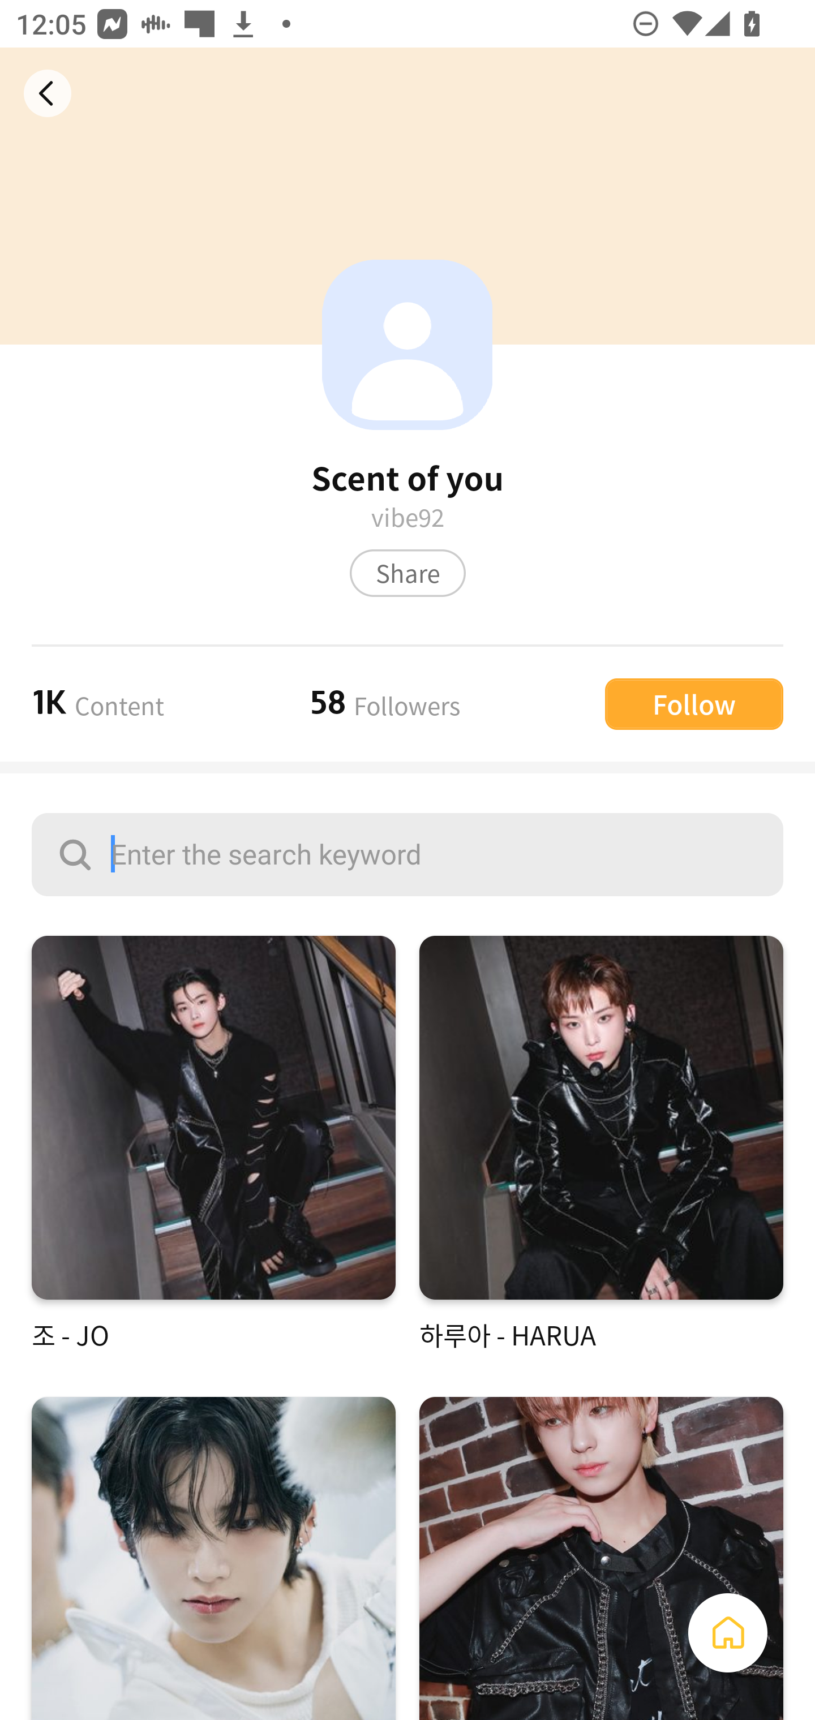 The image size is (815, 1720). What do you see at coordinates (601, 1144) in the screenshot?
I see `하루아  -  HARUA` at bounding box center [601, 1144].